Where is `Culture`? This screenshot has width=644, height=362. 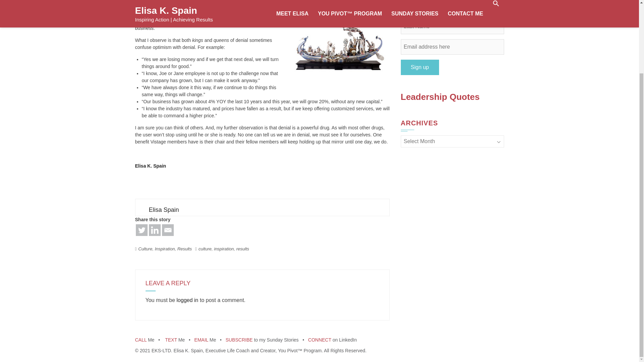
Culture is located at coordinates (145, 249).